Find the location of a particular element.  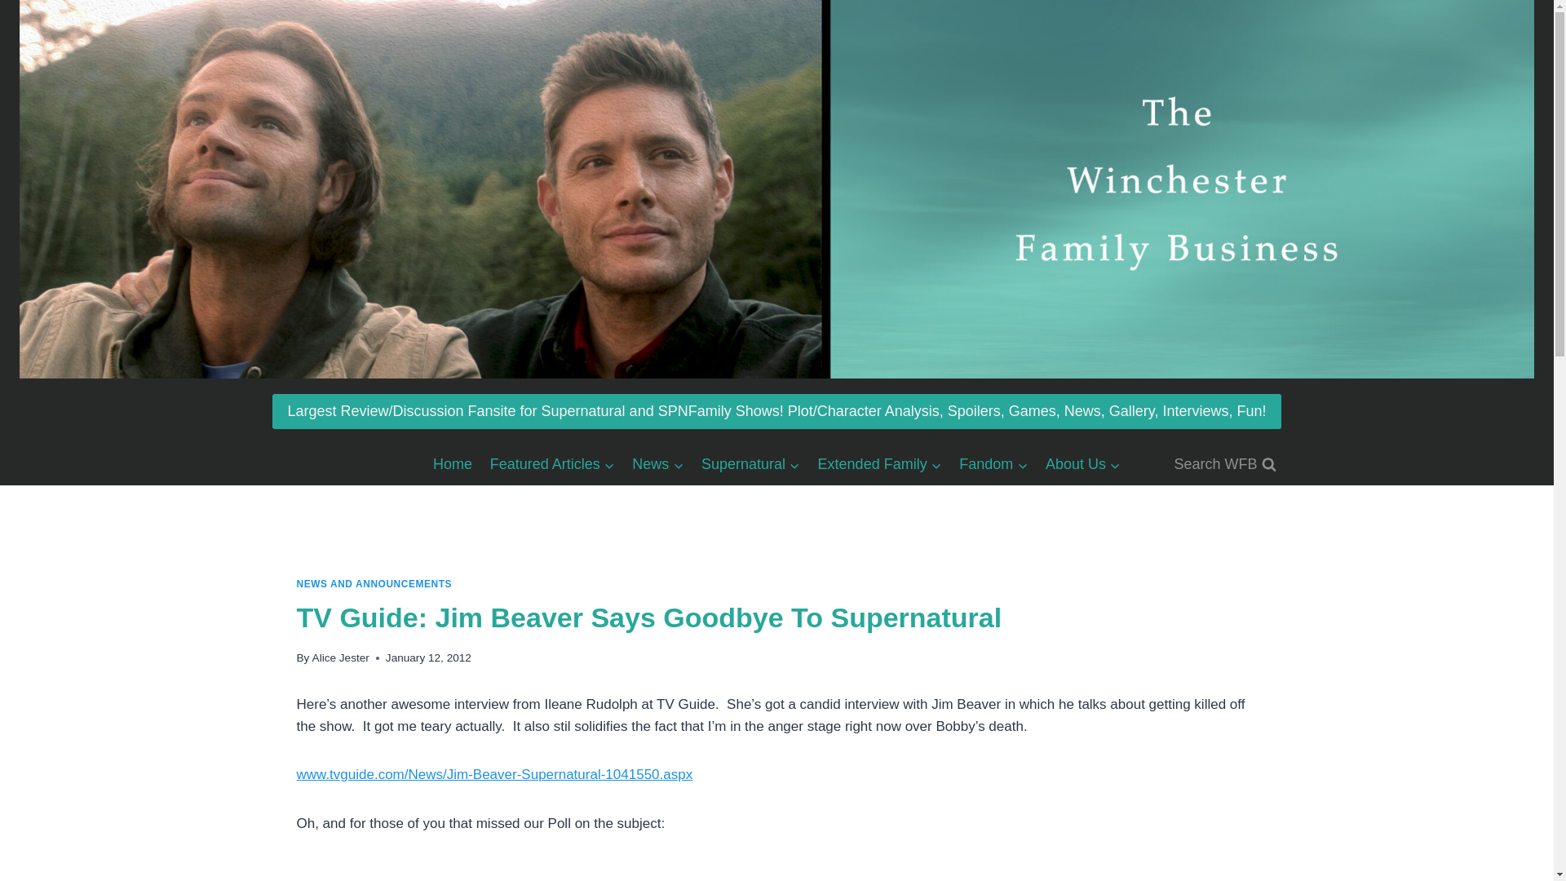

Supernatural is located at coordinates (750, 464).